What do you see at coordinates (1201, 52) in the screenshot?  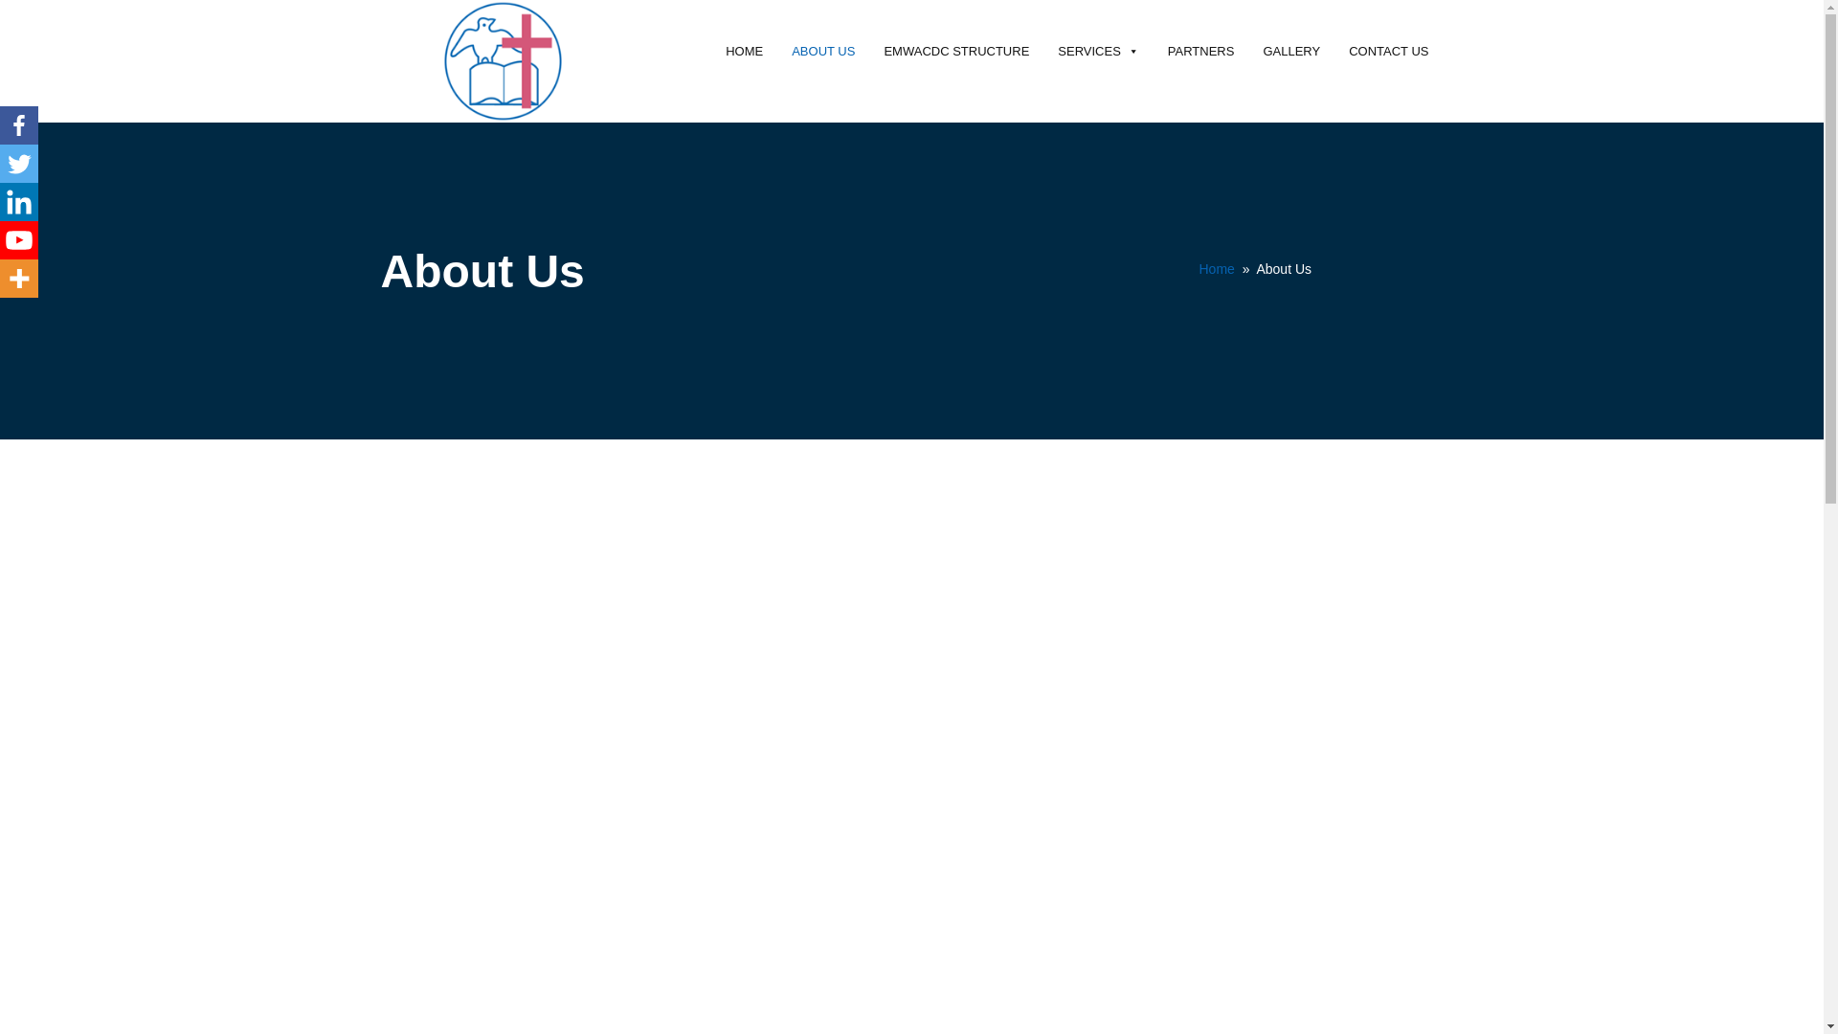 I see `PARTNERS` at bounding box center [1201, 52].